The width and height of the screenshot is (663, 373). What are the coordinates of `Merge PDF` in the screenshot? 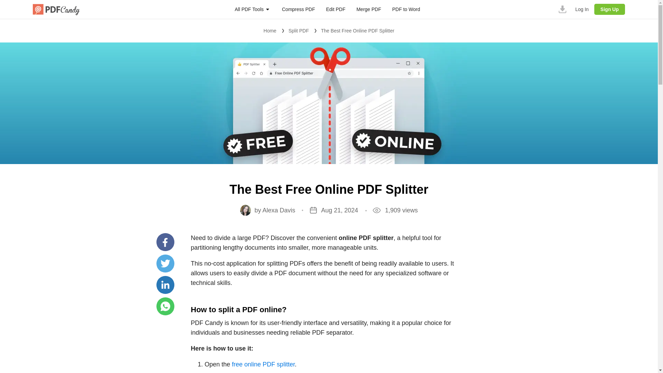 It's located at (369, 9).